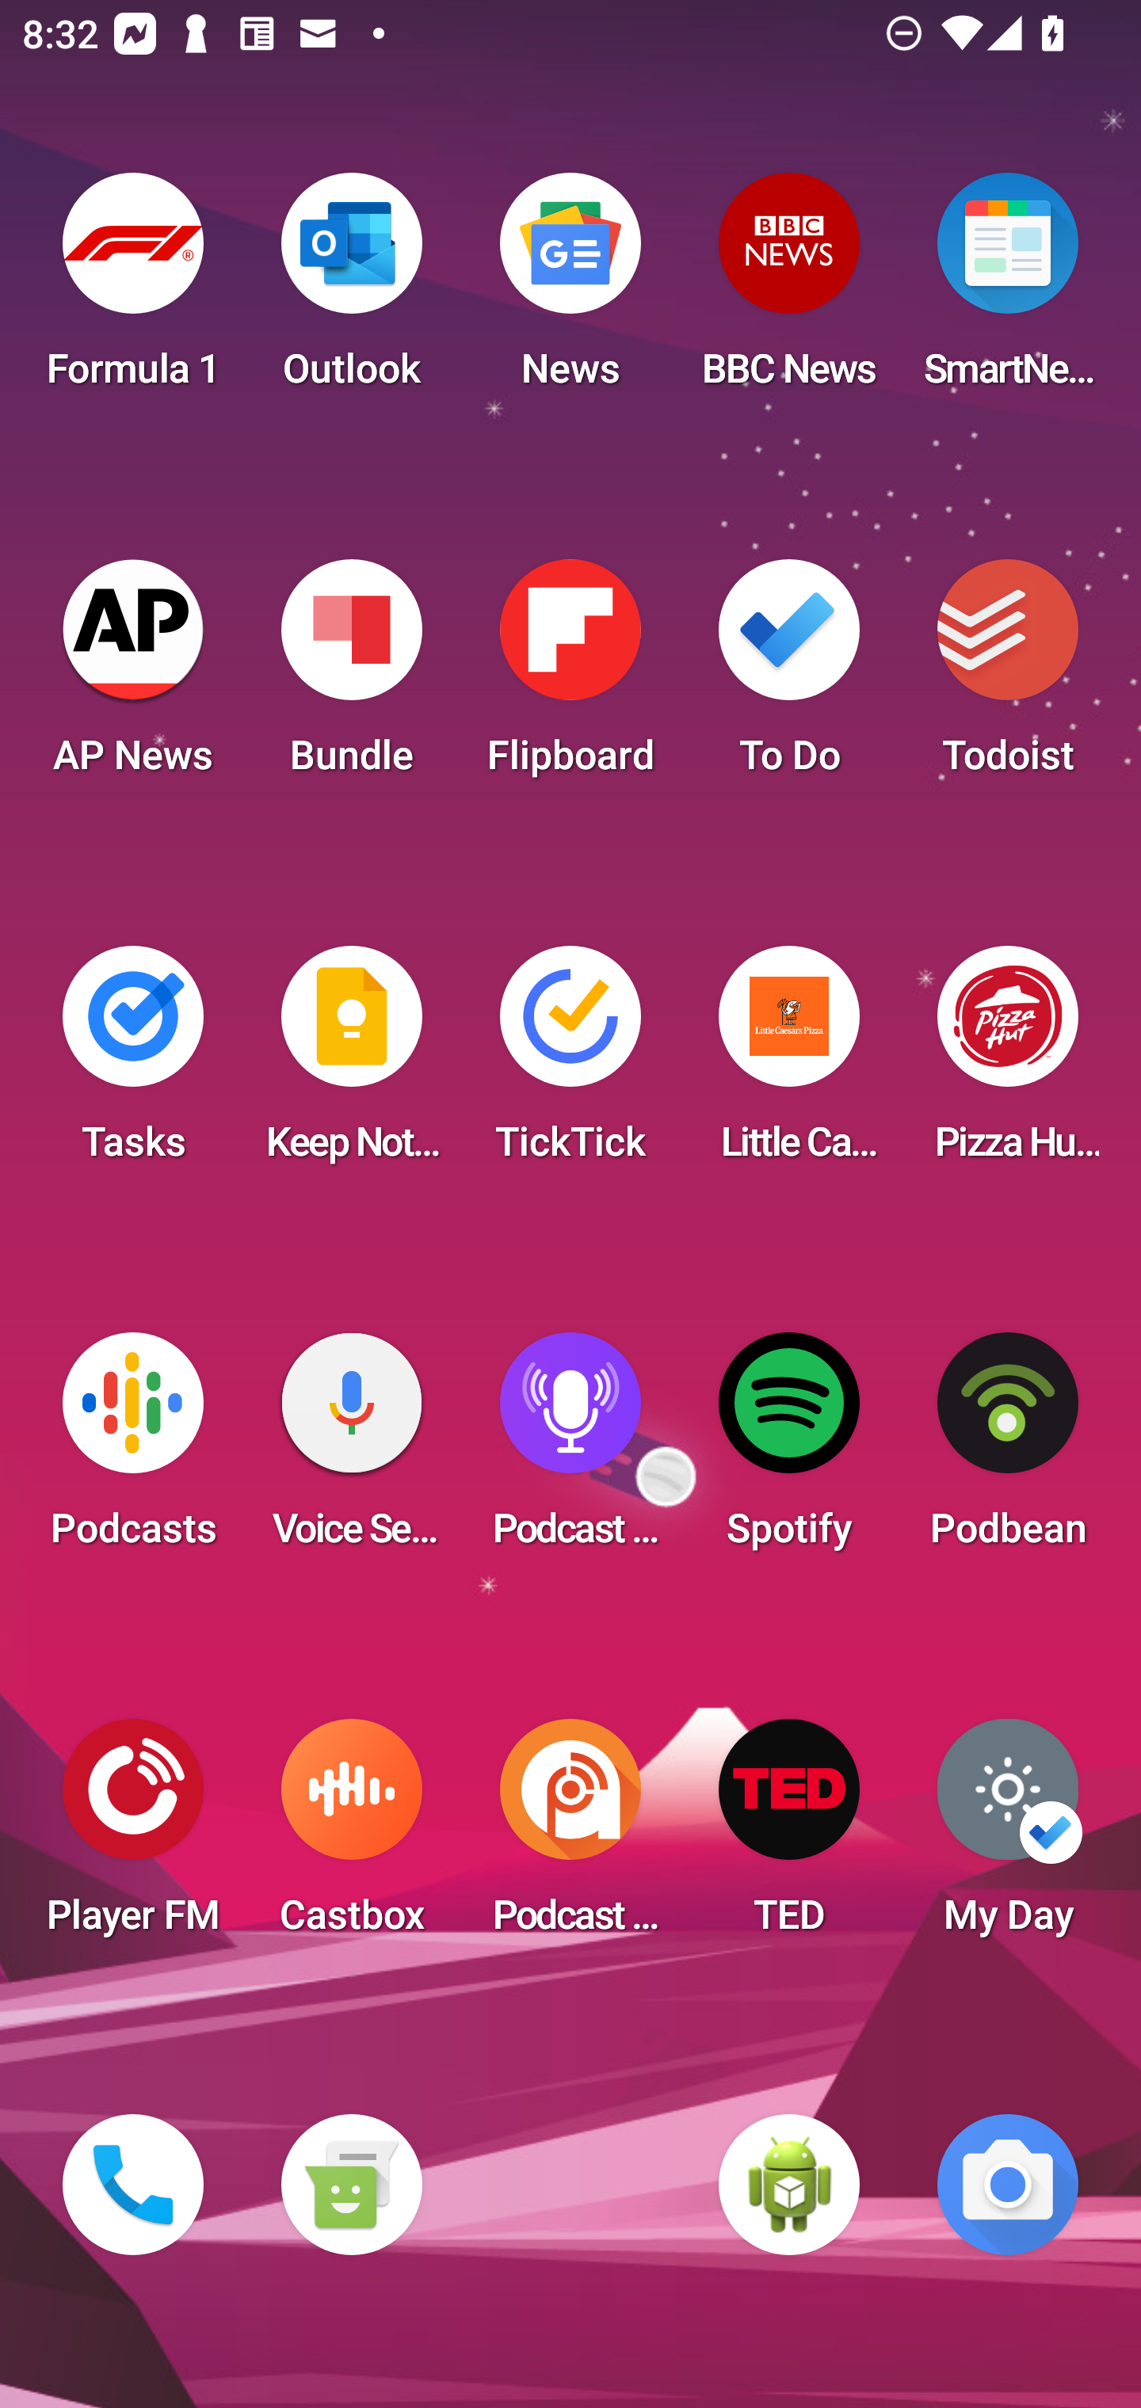 The height and width of the screenshot is (2408, 1141). Describe the element at coordinates (351, 2185) in the screenshot. I see `Messaging` at that location.